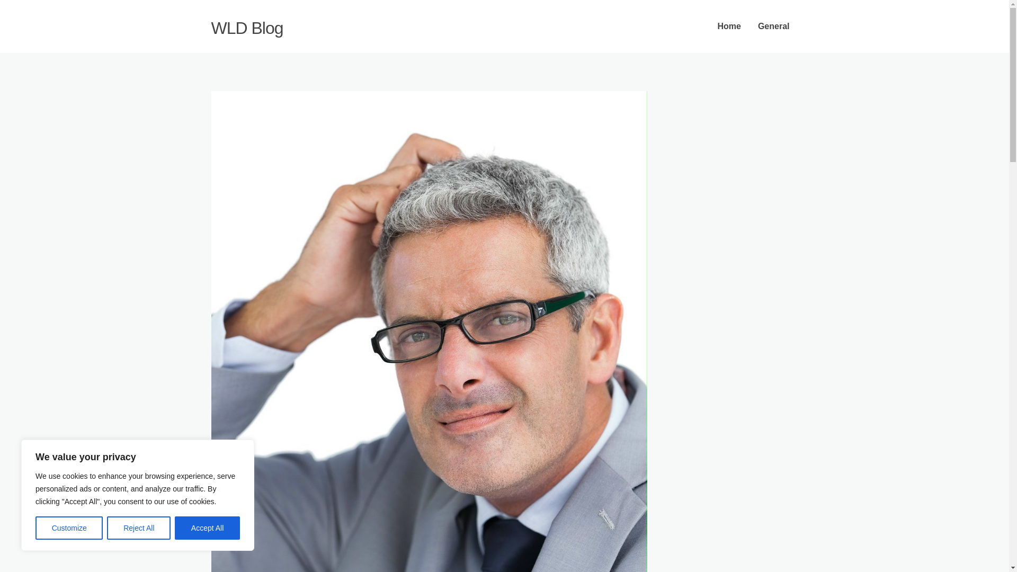  What do you see at coordinates (246, 28) in the screenshot?
I see `WLD Blog` at bounding box center [246, 28].